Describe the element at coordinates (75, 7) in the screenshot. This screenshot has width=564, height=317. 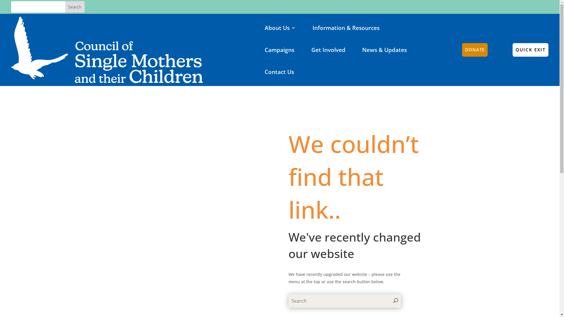
I see `Search` at that location.